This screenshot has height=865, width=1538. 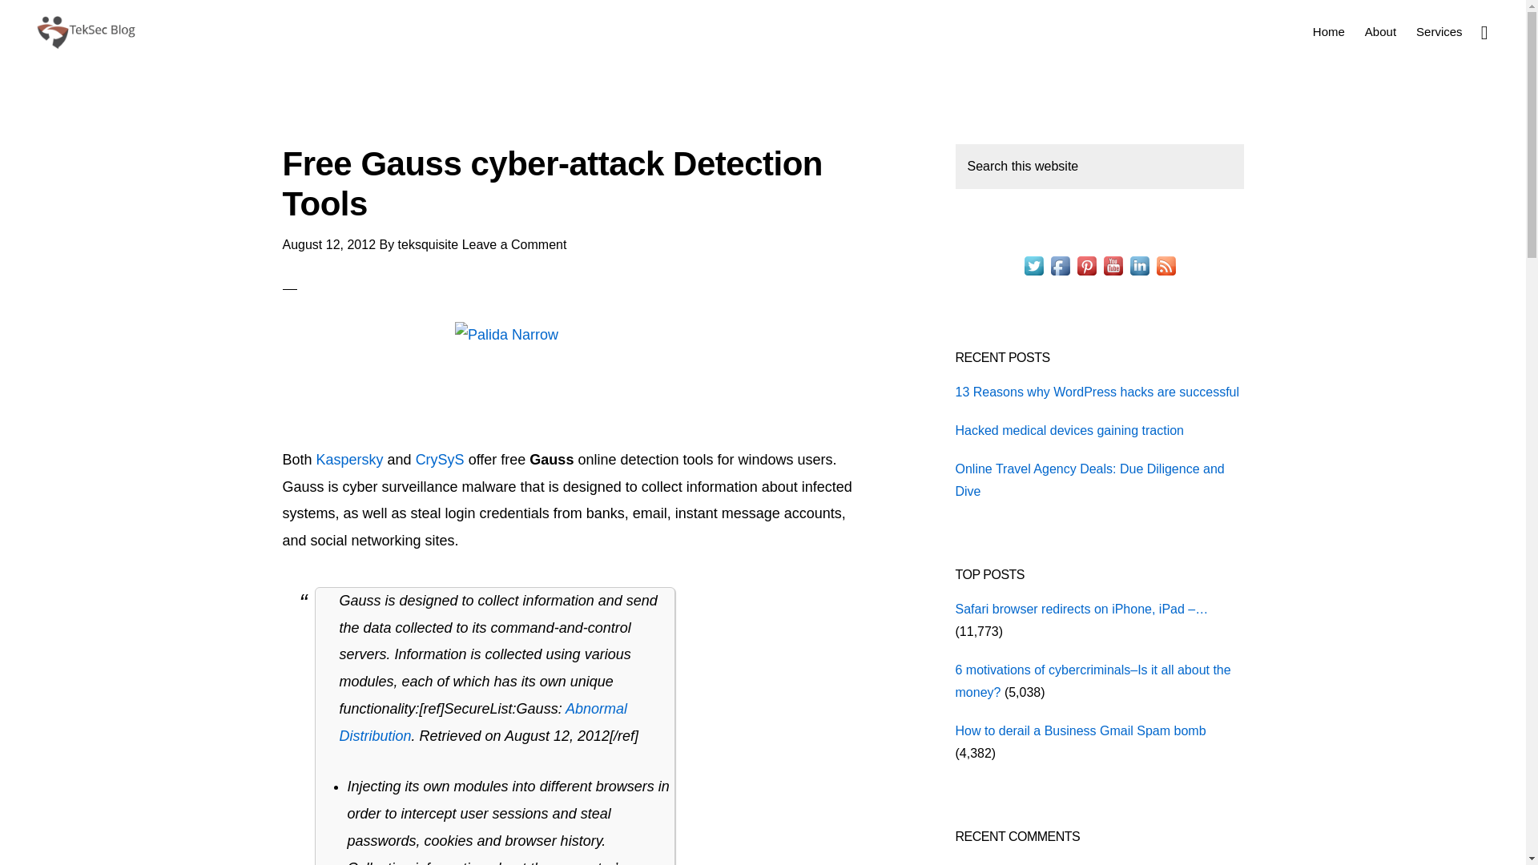 I want to click on Abnormal Distribution, so click(x=484, y=722).